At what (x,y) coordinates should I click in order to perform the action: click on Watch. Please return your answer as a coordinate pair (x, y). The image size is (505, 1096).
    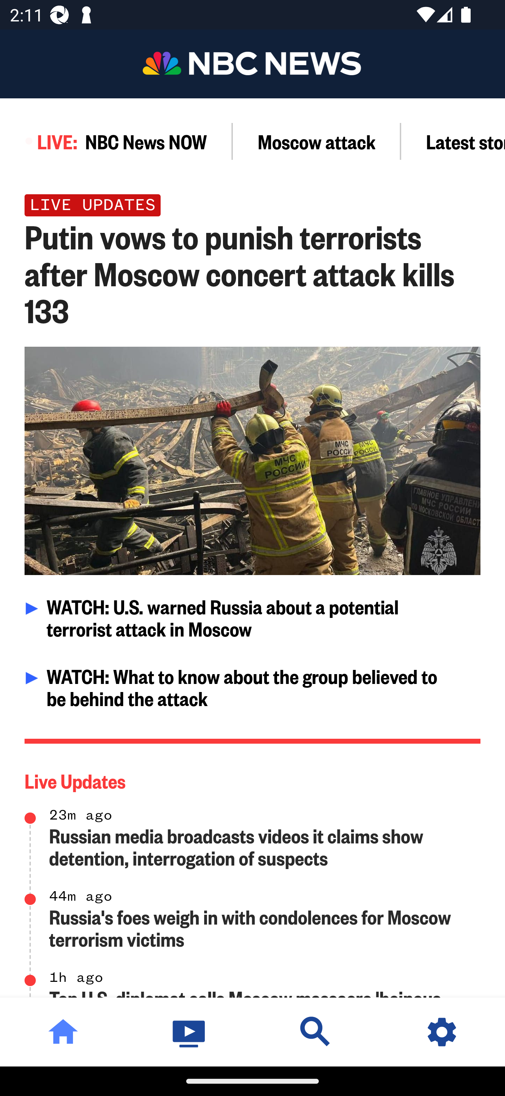
    Looking at the image, I should click on (189, 1032).